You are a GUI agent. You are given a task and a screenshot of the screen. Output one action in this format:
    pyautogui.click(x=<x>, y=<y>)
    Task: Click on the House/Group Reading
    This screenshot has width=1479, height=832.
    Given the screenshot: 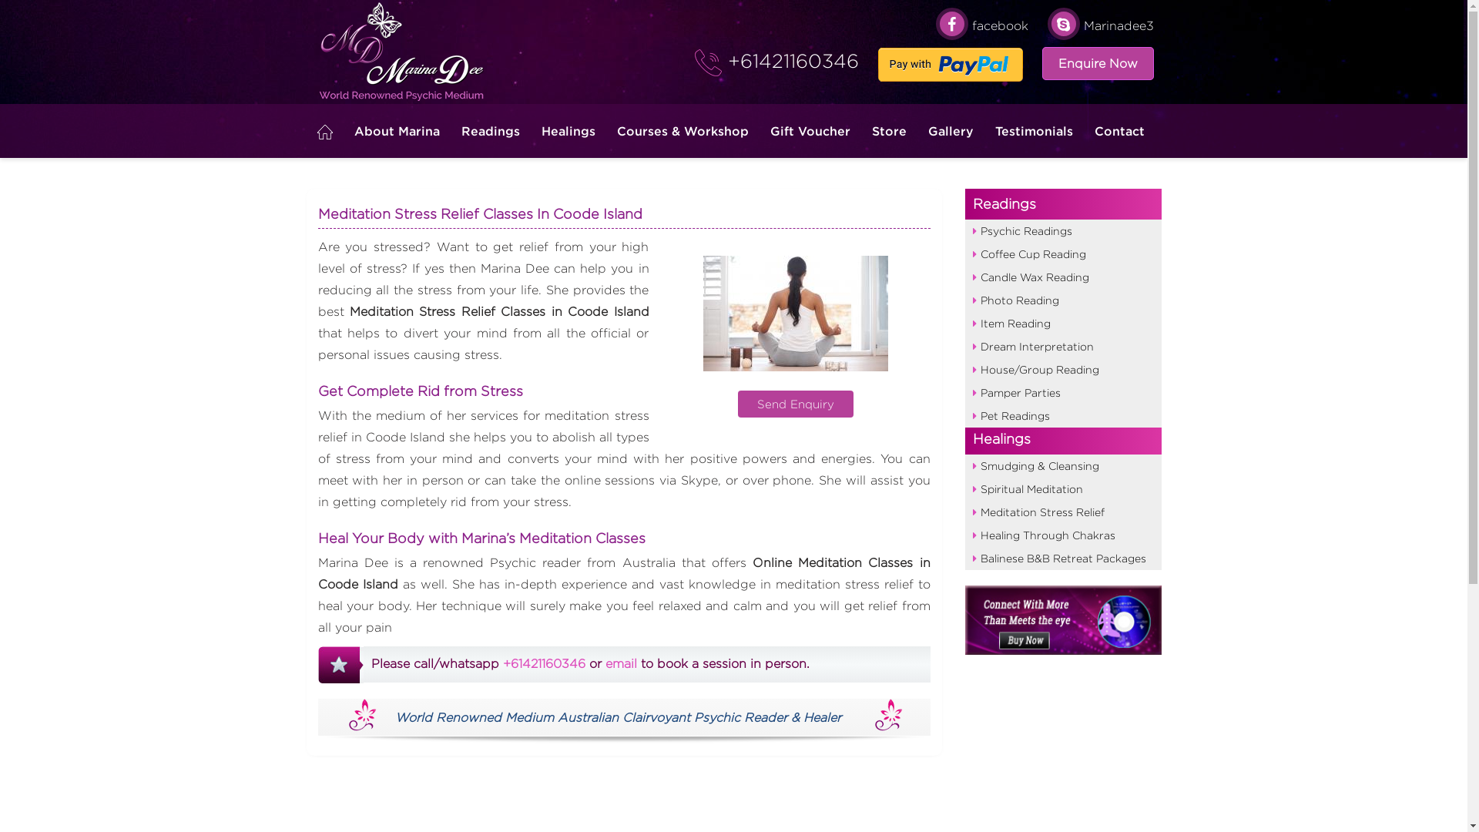 What is the action you would take?
    pyautogui.click(x=1063, y=370)
    